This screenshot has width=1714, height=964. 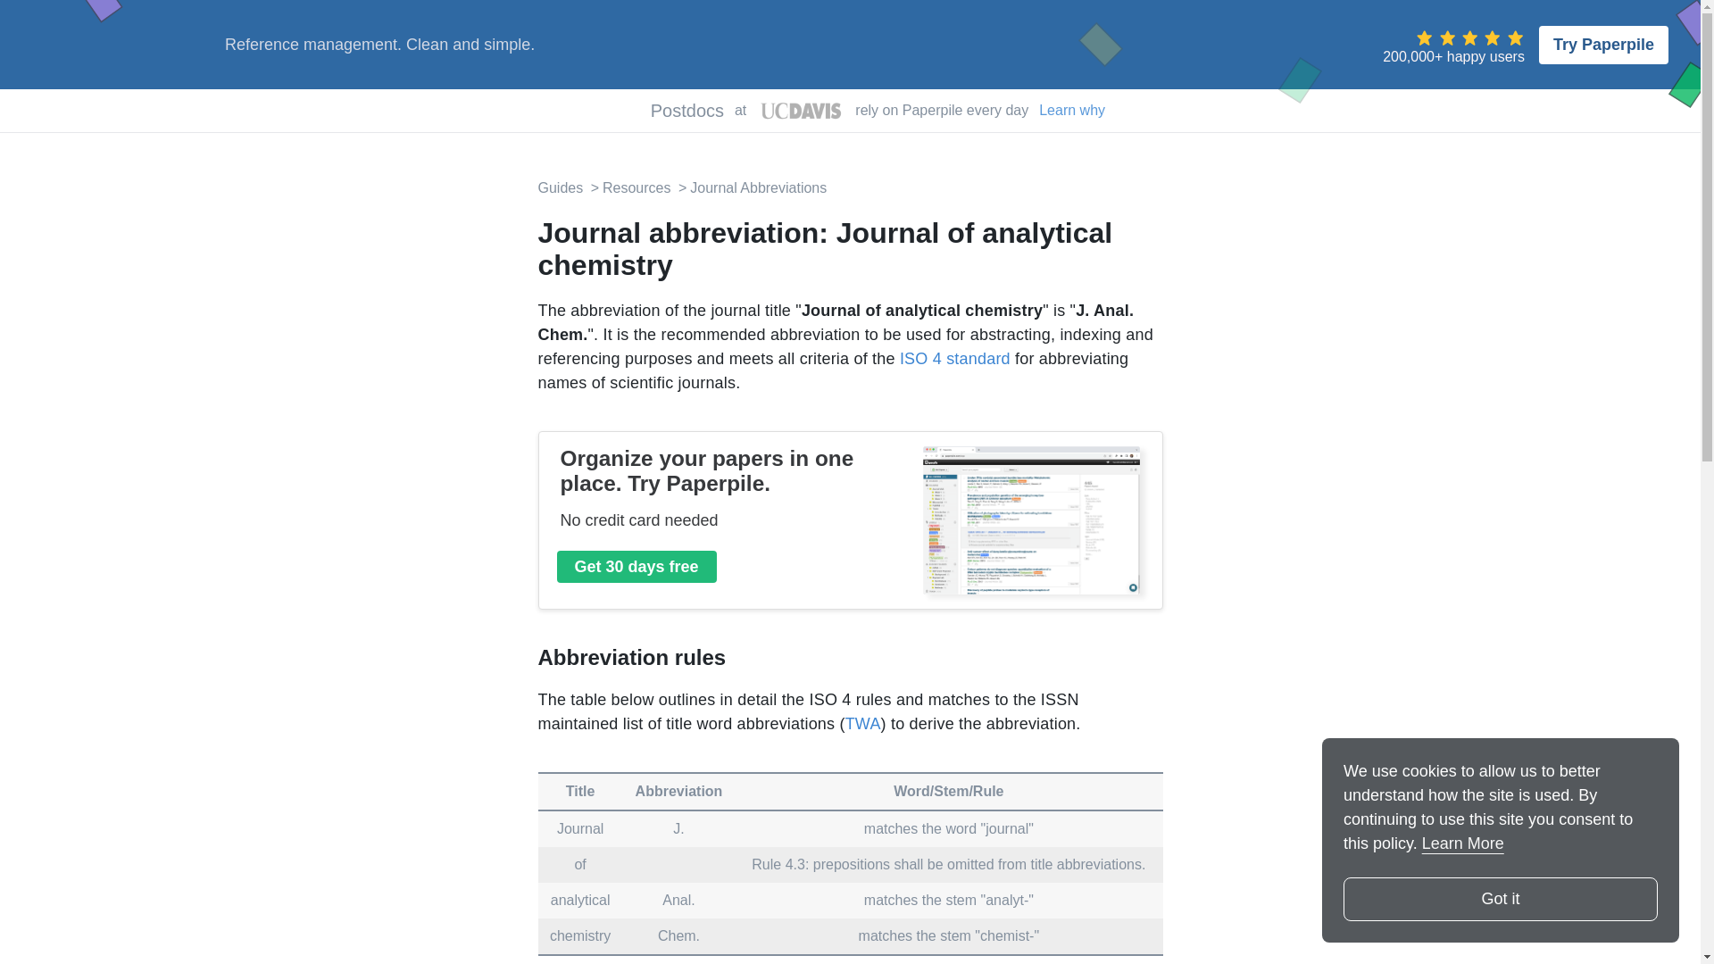 What do you see at coordinates (955, 359) in the screenshot?
I see `ISO 4 standard` at bounding box center [955, 359].